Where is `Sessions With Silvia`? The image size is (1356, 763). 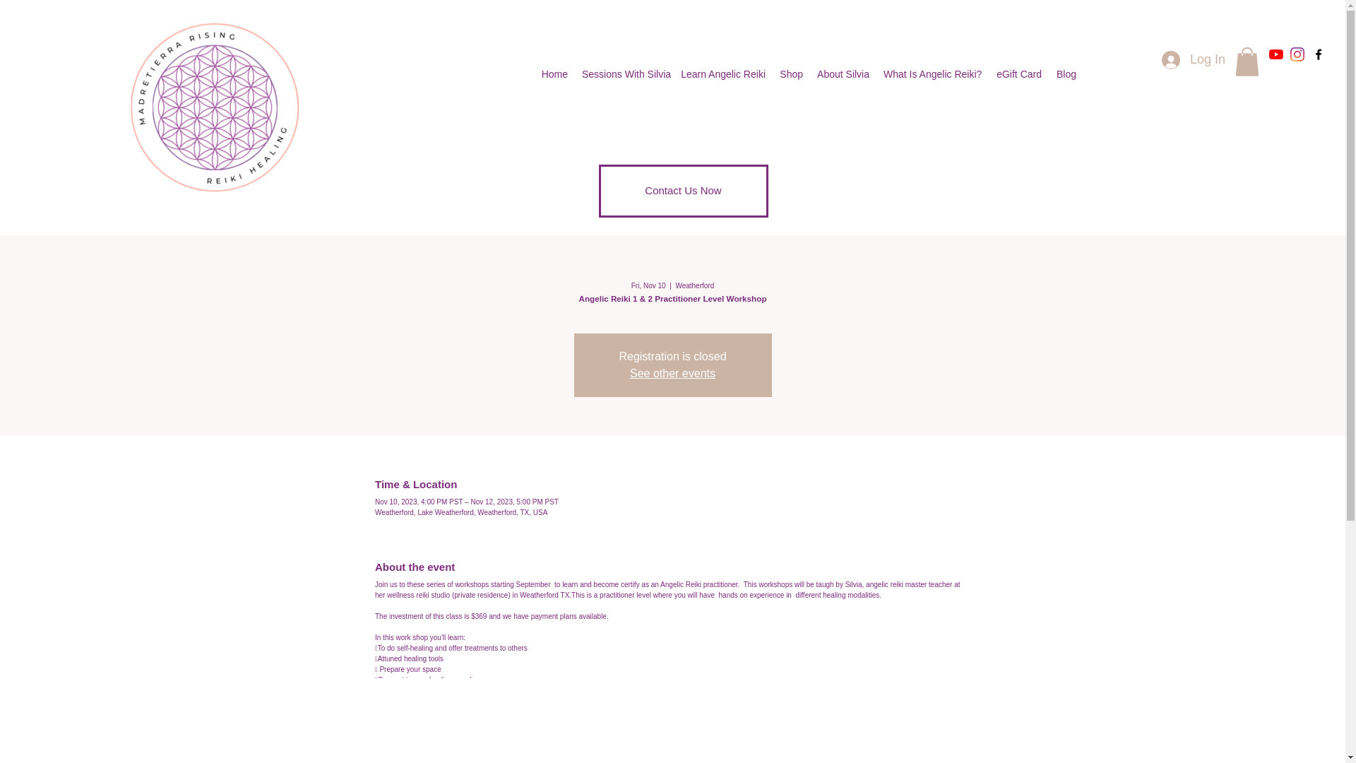 Sessions With Silvia is located at coordinates (624, 74).